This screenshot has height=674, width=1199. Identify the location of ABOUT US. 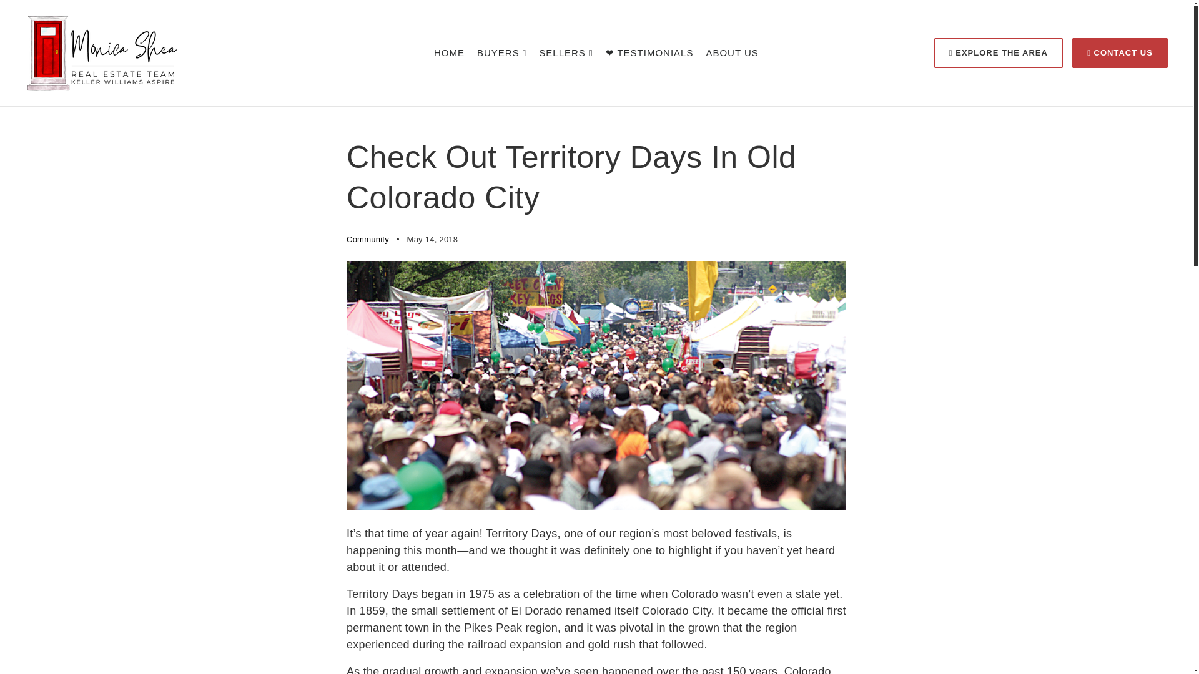
(732, 52).